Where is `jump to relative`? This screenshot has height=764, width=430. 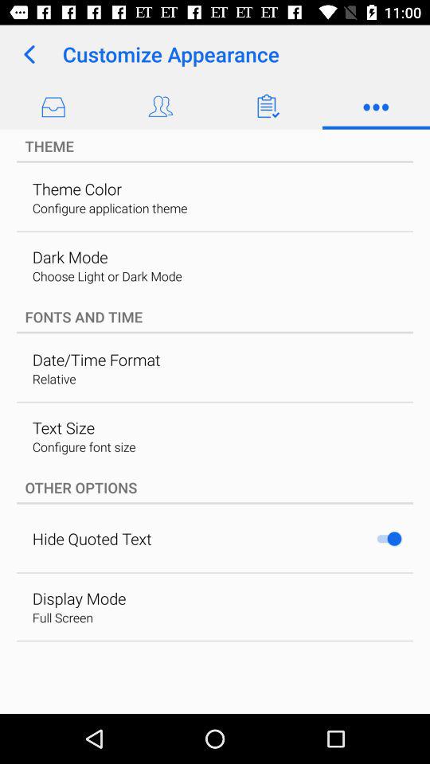 jump to relative is located at coordinates (54, 379).